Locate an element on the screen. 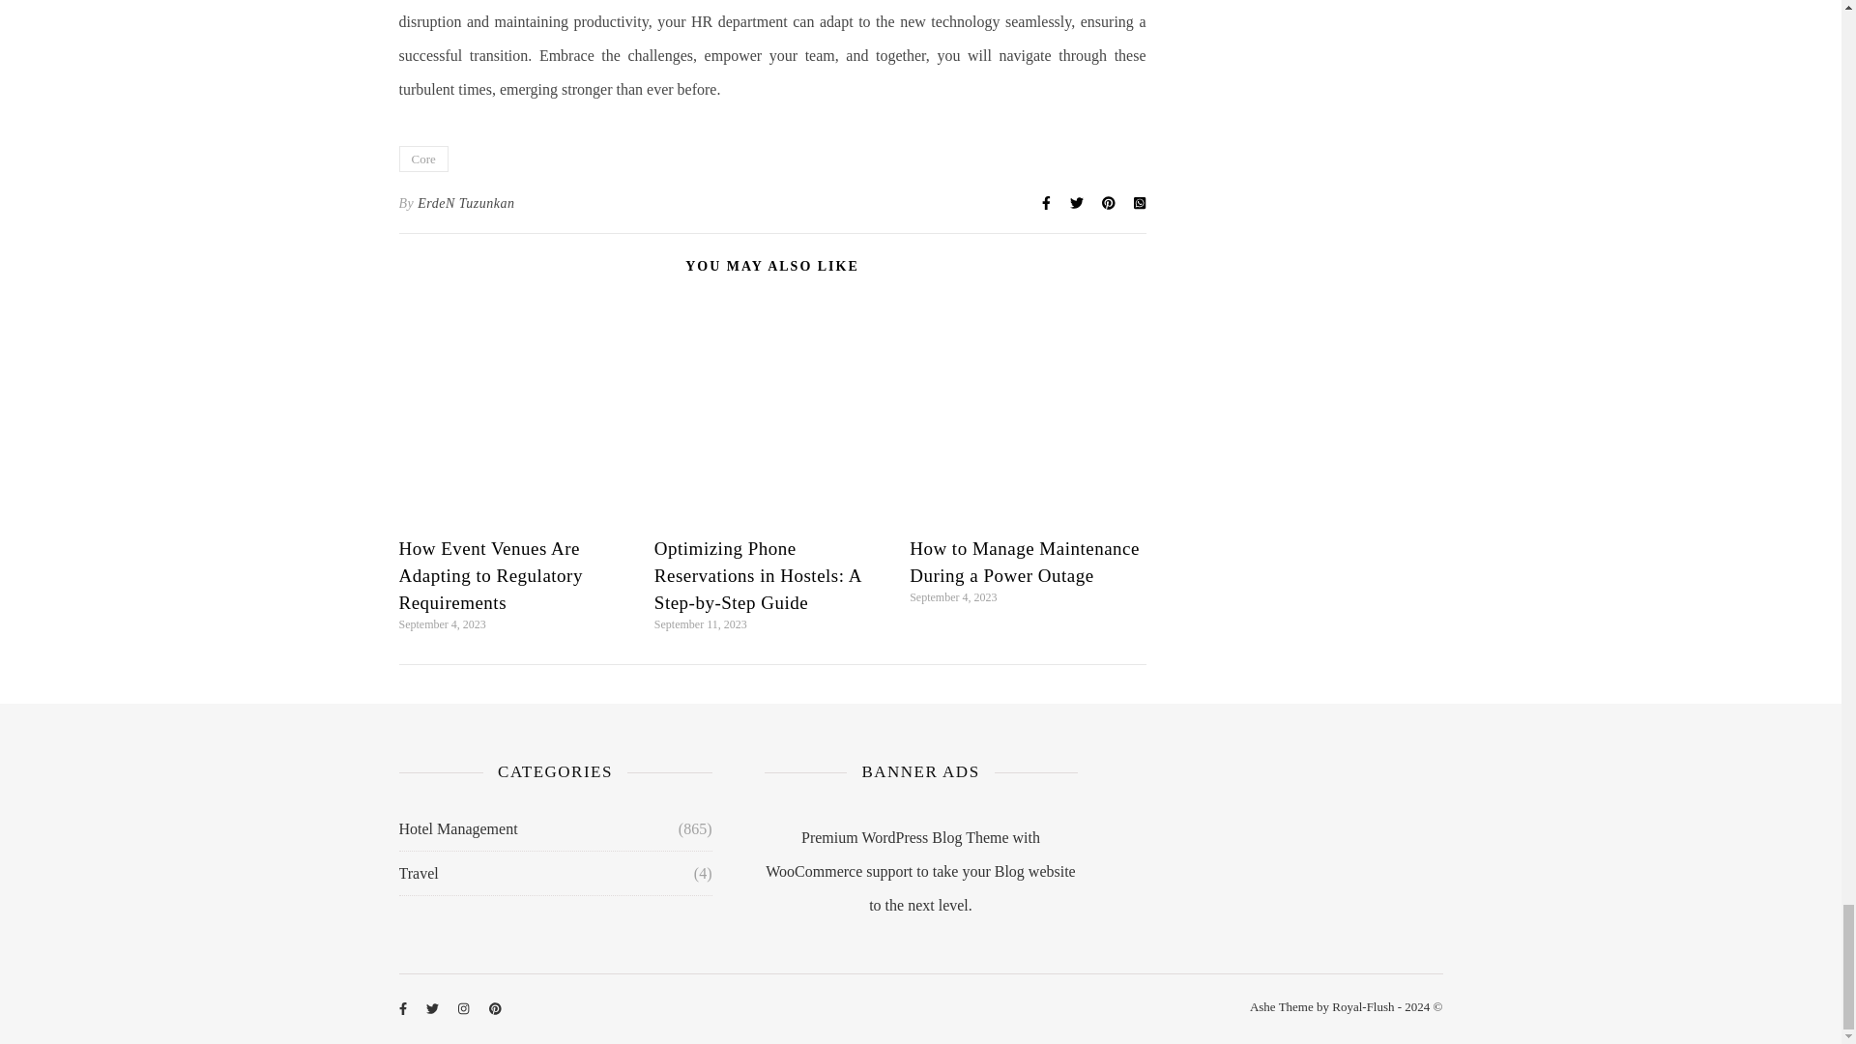  Core is located at coordinates (422, 159).